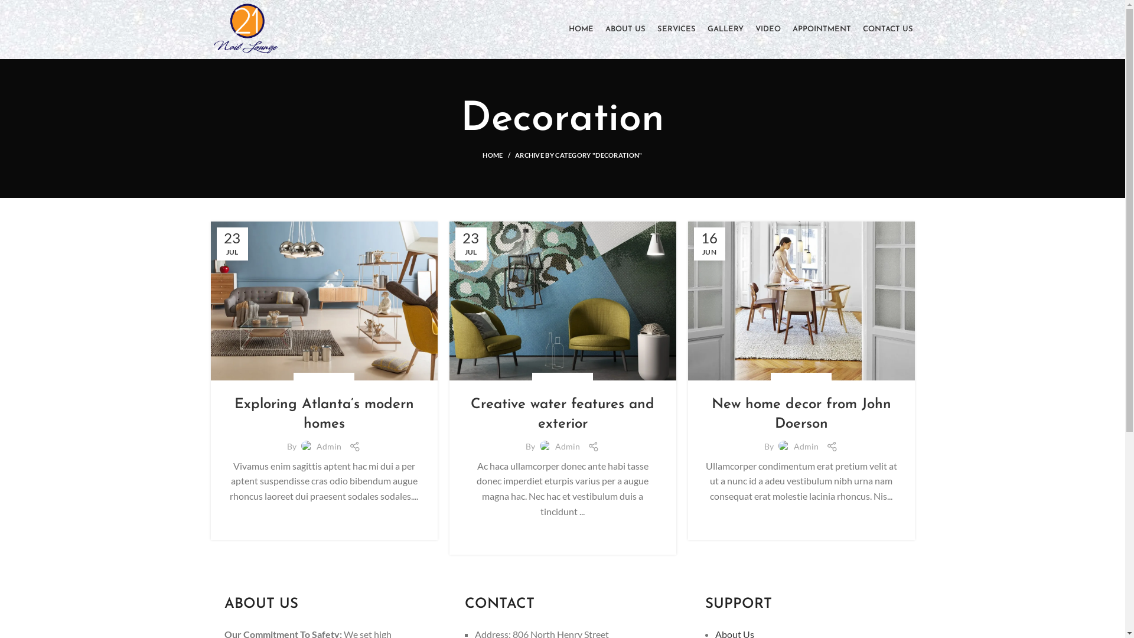 The image size is (1134, 638). I want to click on 23
JUL, so click(232, 243).